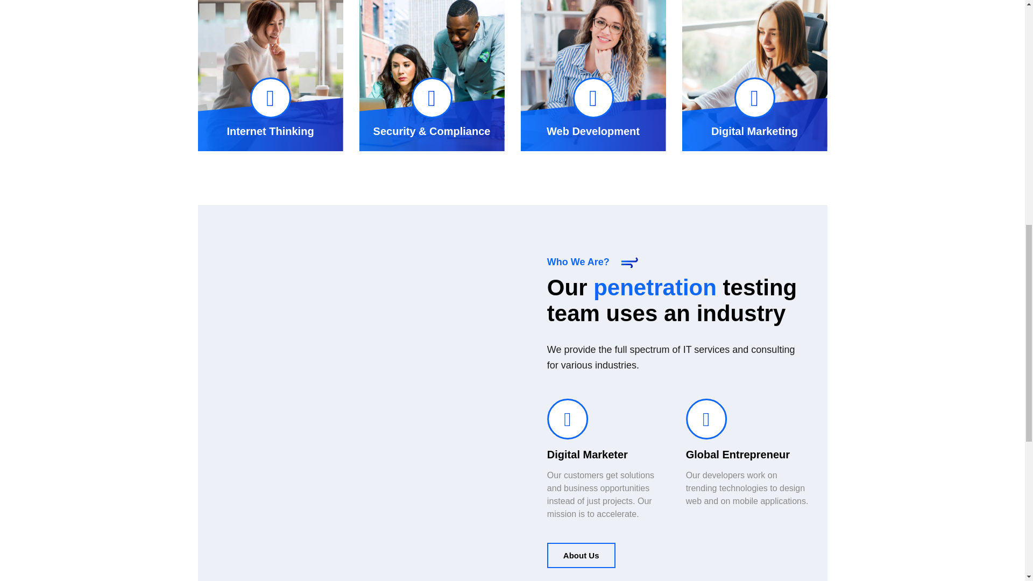  Describe the element at coordinates (593, 75) in the screenshot. I see `service2` at that location.